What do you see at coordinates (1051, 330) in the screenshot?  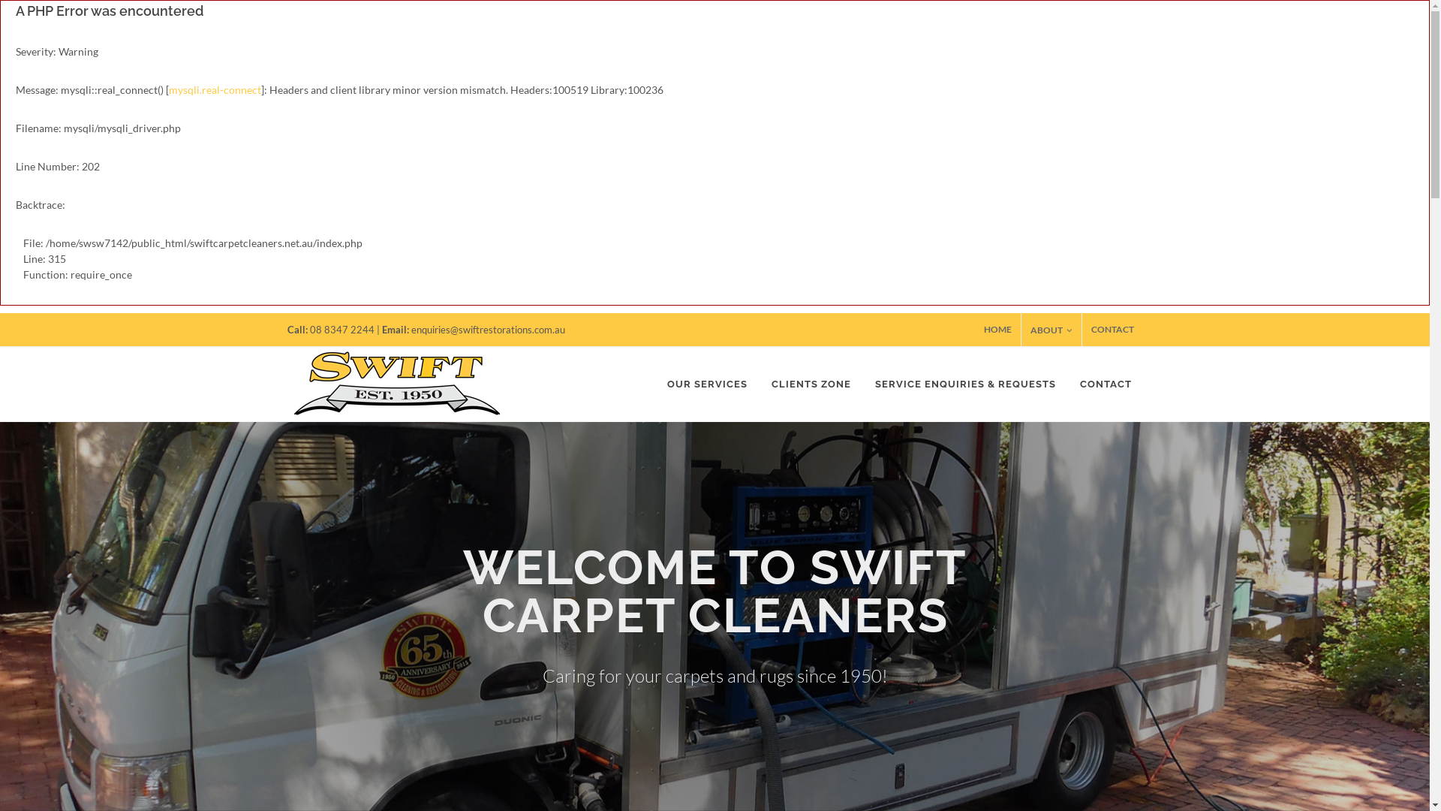 I see `ABOUT` at bounding box center [1051, 330].